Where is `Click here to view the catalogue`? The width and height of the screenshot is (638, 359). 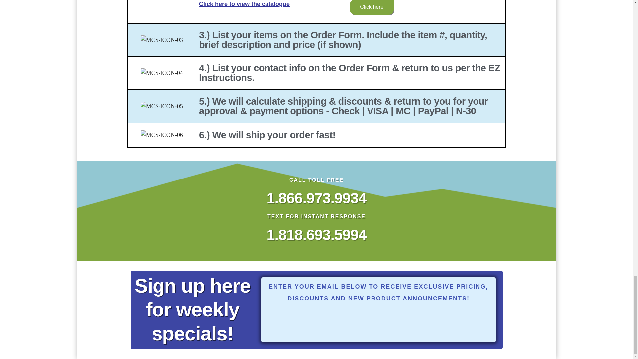 Click here to view the catalogue is located at coordinates (244, 4).